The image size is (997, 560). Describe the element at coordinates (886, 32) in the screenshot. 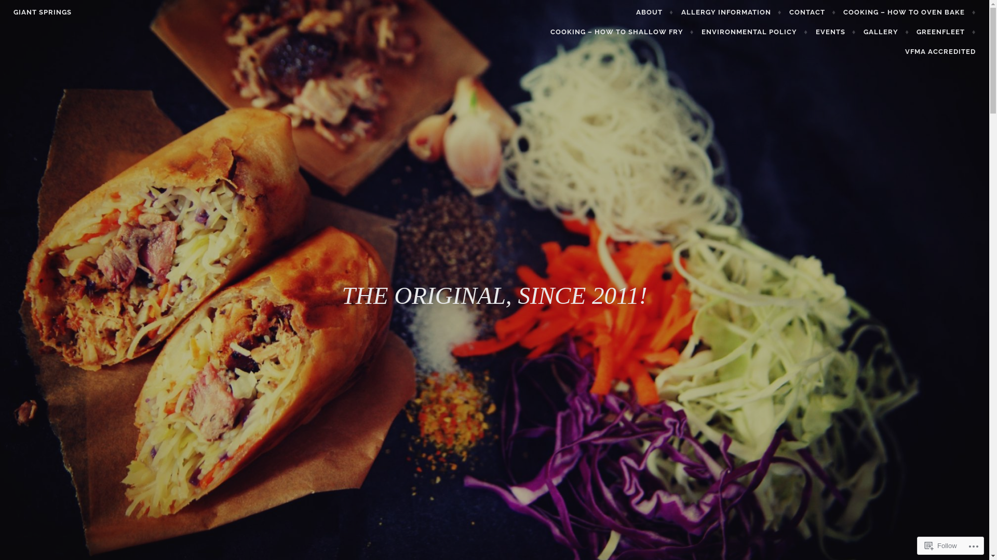

I see `GALLERY` at that location.